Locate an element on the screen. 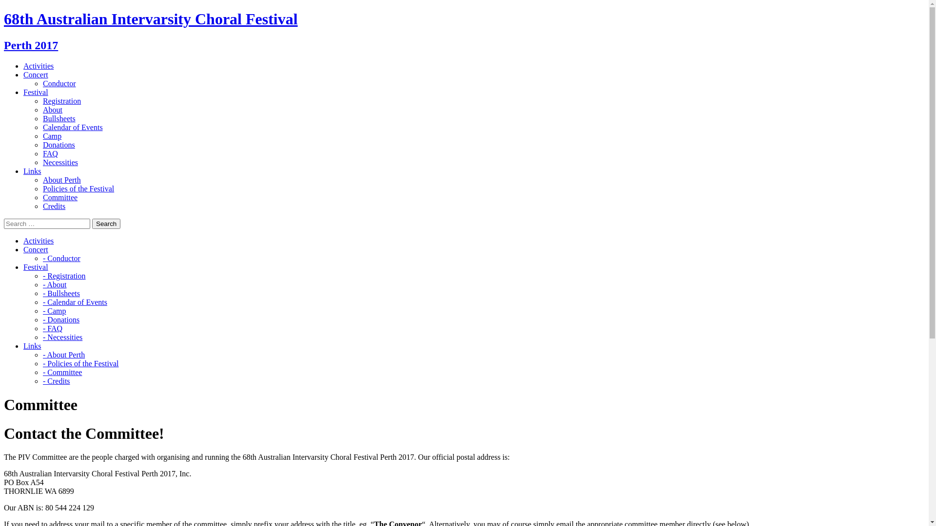  FAQ is located at coordinates (51, 154).